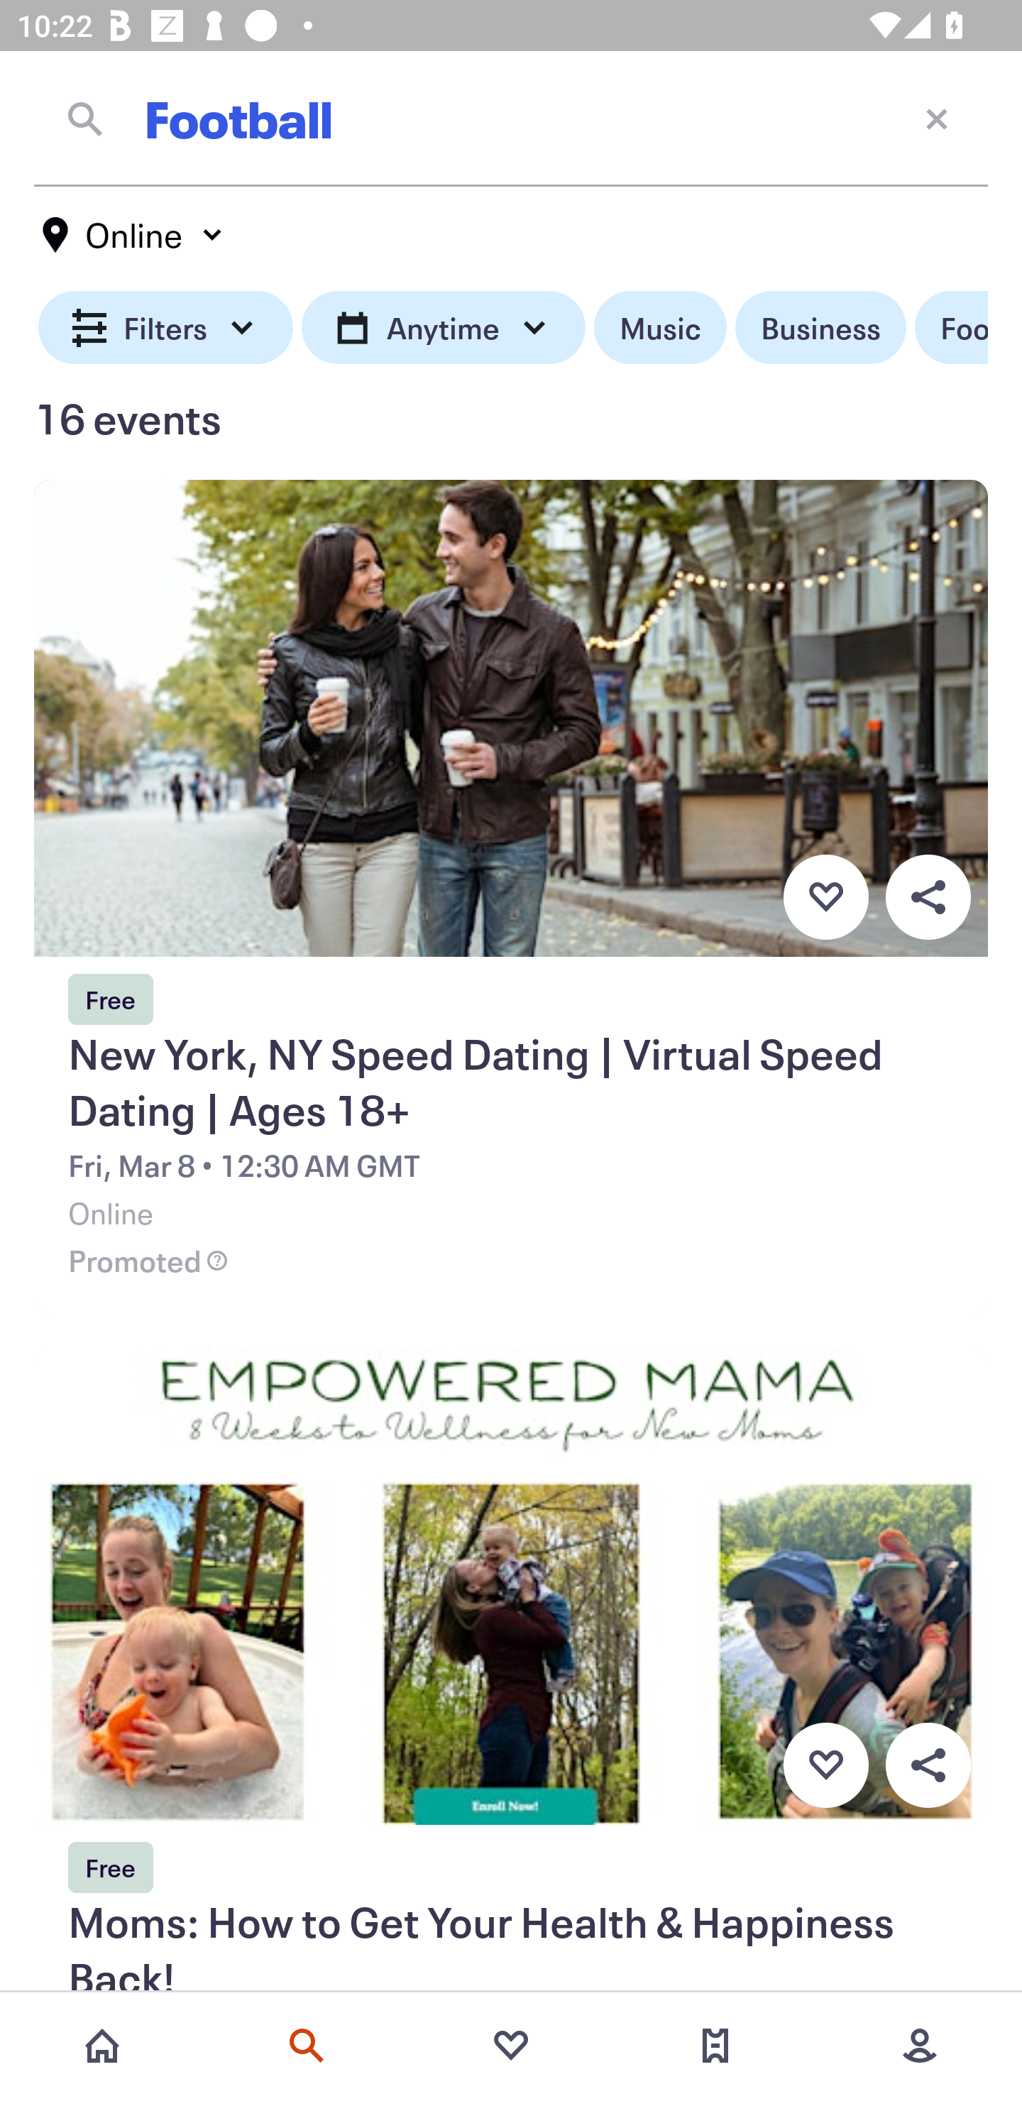  What do you see at coordinates (133, 235) in the screenshot?
I see `Online` at bounding box center [133, 235].